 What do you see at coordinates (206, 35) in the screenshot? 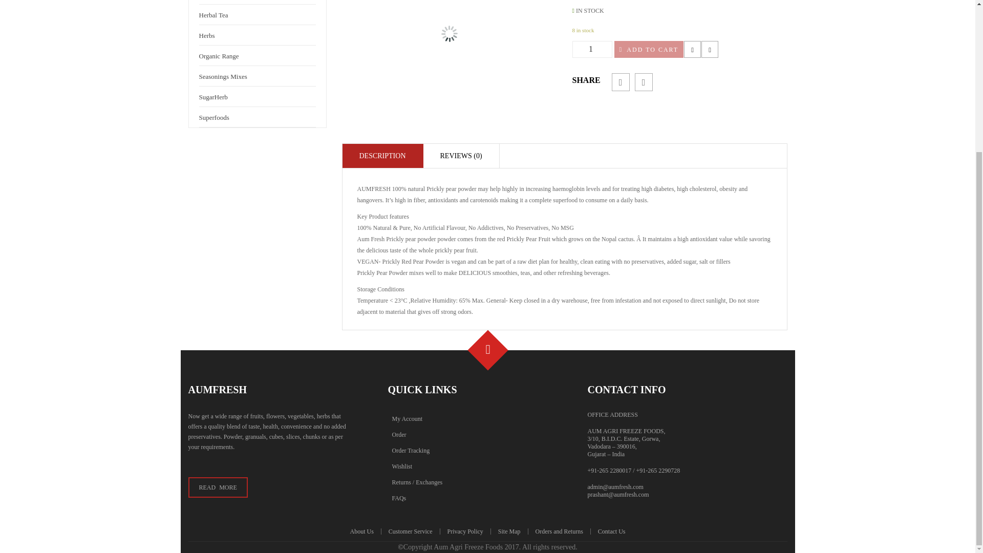
I see `Herbs` at bounding box center [206, 35].